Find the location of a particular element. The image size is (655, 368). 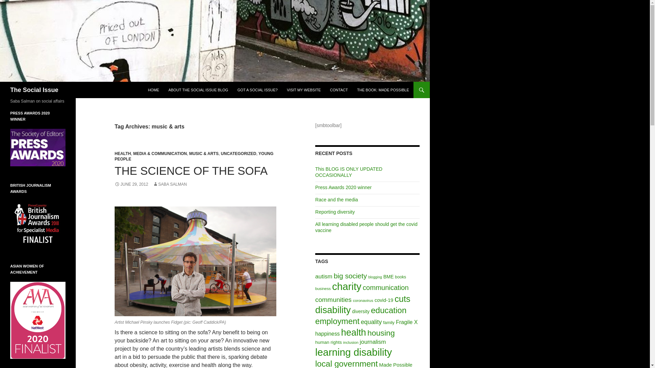

VISIT MY WEBSITE is located at coordinates (304, 90).